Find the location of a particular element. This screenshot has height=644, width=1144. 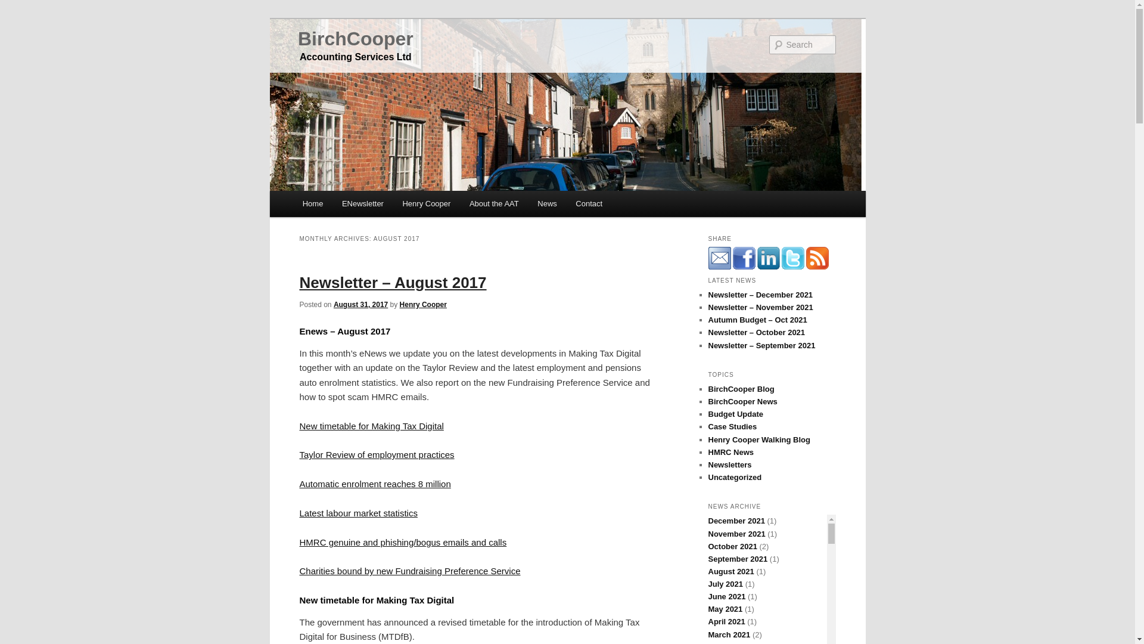

Skip to primary content is located at coordinates (355, 205).